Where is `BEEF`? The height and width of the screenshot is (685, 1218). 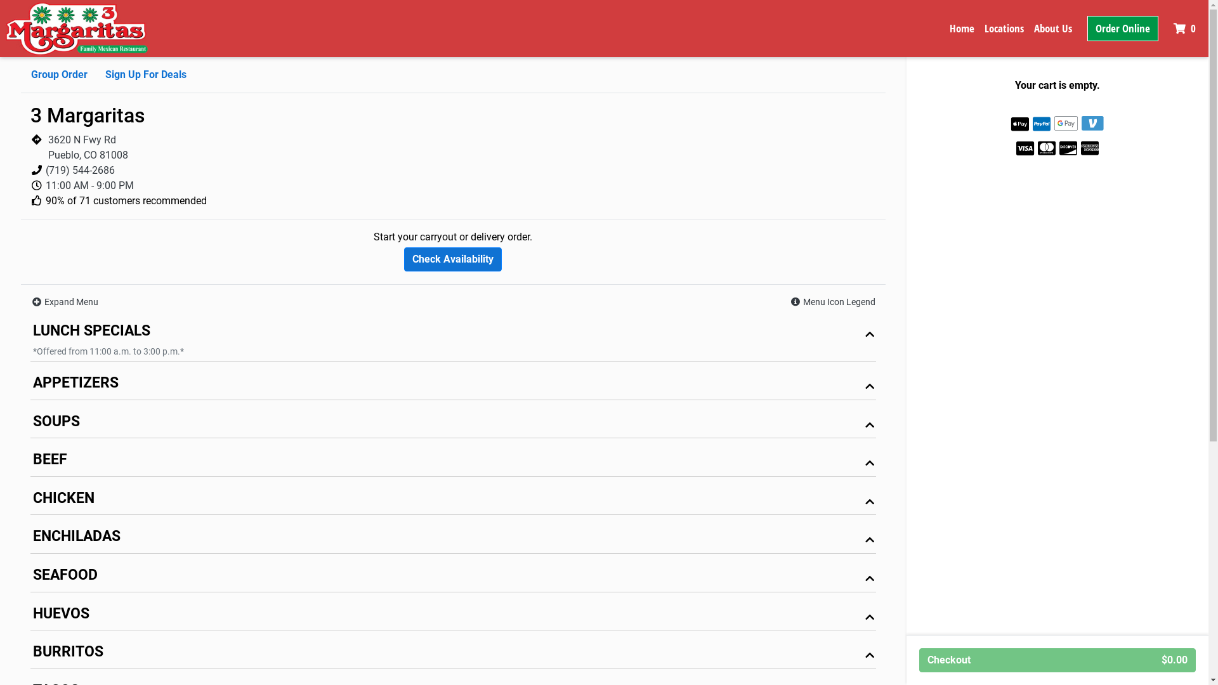 BEEF is located at coordinates (453, 463).